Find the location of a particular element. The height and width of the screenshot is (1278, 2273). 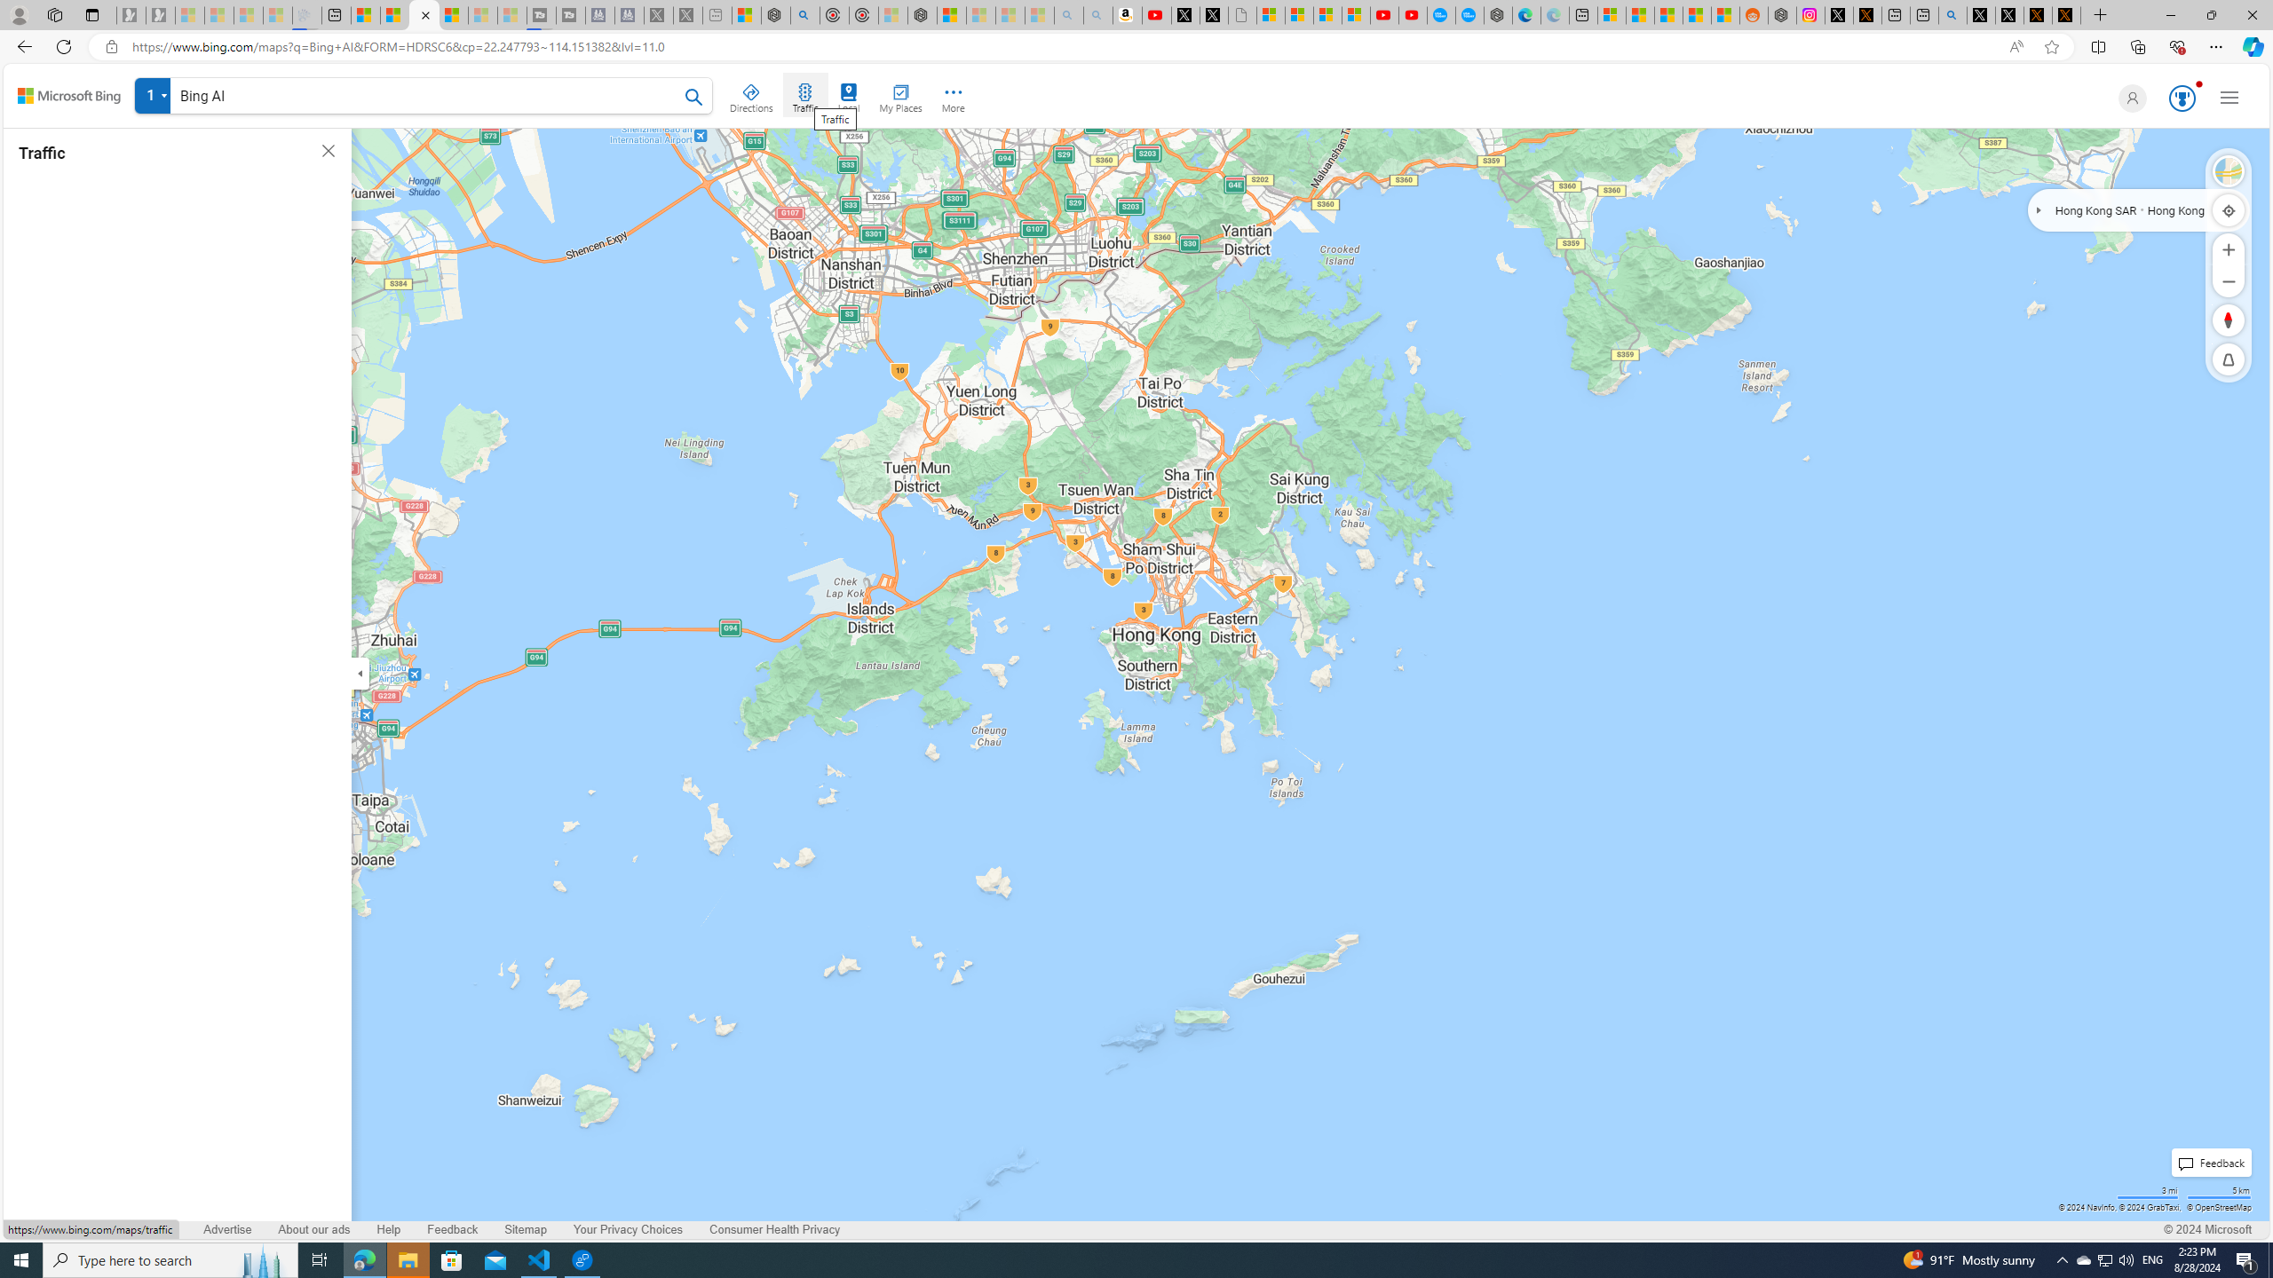

GitHub (@github) / X is located at coordinates (2010, 15).